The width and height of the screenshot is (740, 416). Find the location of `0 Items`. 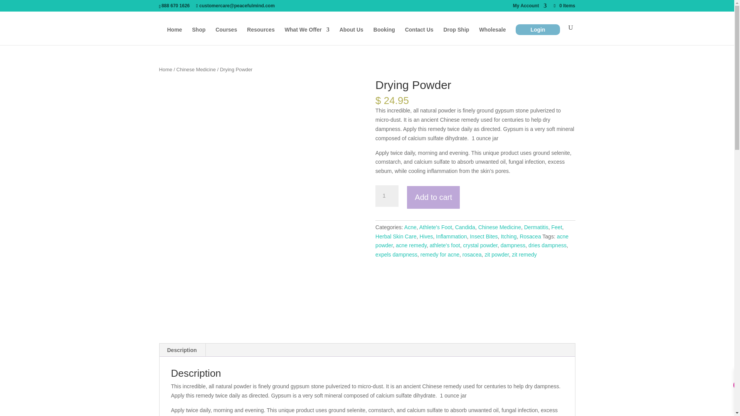

0 Items is located at coordinates (563, 5).